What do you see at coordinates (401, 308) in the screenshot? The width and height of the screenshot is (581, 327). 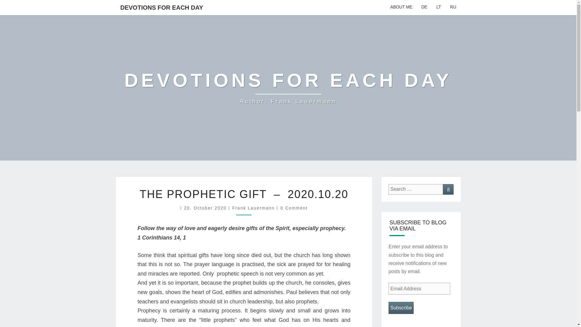 I see `0 Comment` at bounding box center [401, 308].